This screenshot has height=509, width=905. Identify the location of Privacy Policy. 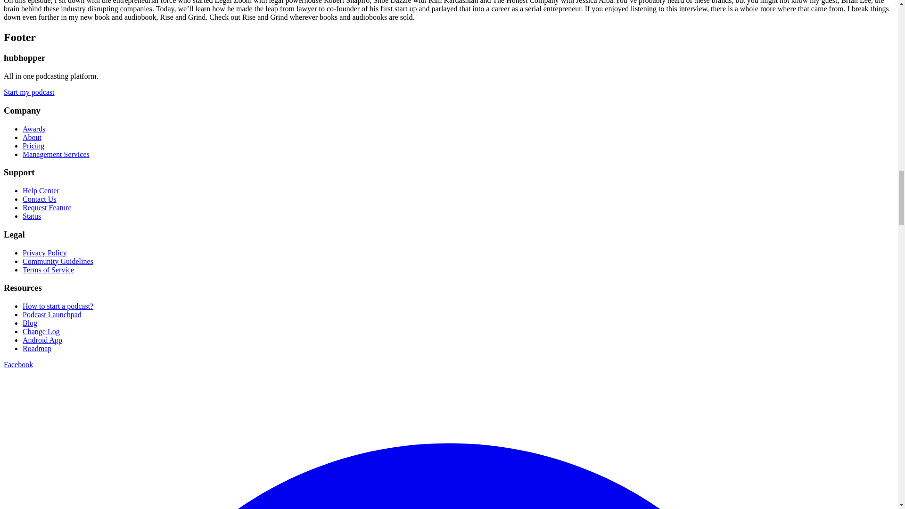
(45, 253).